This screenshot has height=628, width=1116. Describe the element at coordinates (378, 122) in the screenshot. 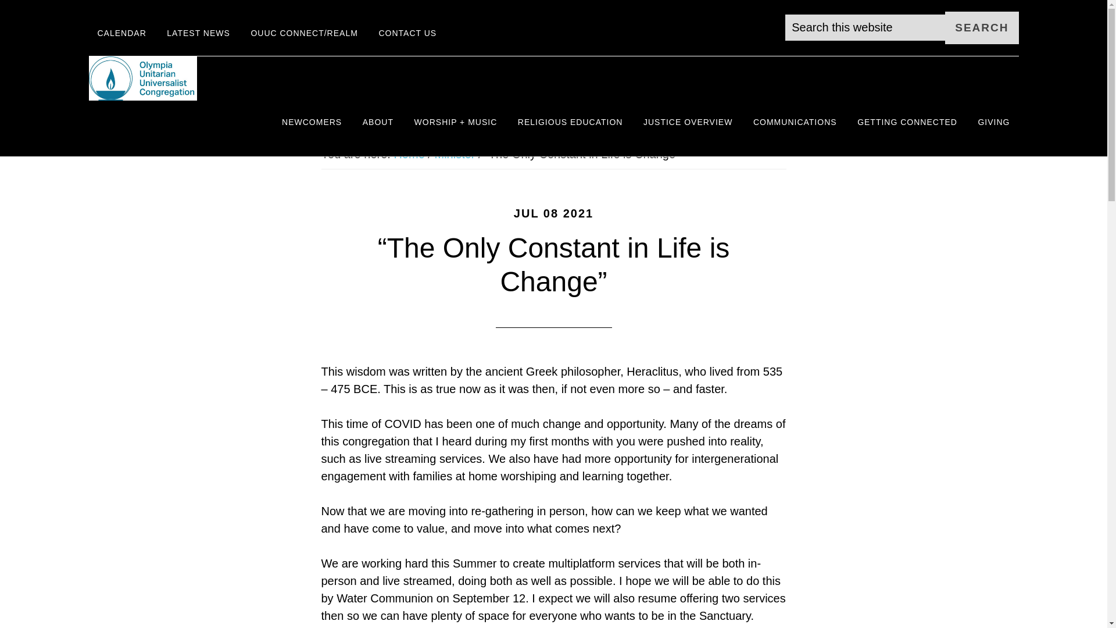

I see `ABOUT` at that location.